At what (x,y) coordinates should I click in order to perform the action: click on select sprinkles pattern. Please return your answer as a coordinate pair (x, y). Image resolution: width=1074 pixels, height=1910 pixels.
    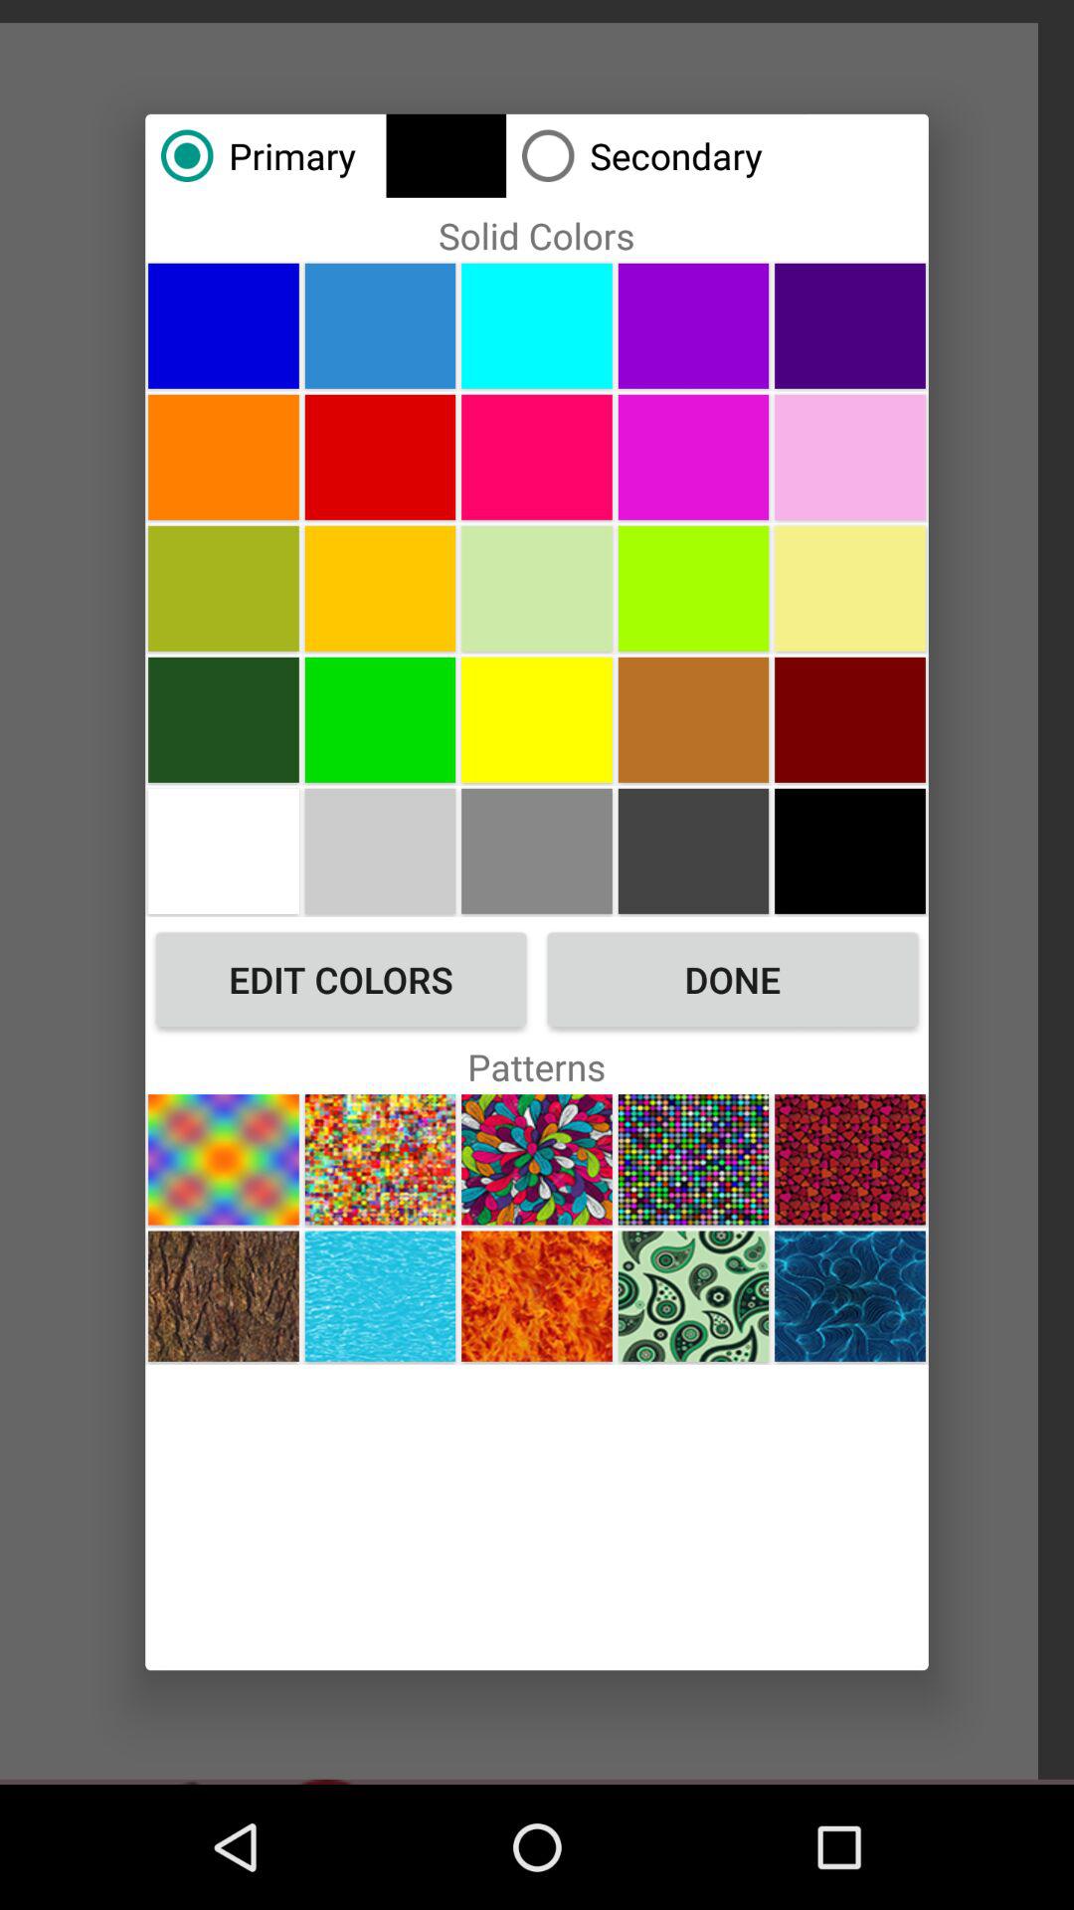
    Looking at the image, I should click on (380, 1160).